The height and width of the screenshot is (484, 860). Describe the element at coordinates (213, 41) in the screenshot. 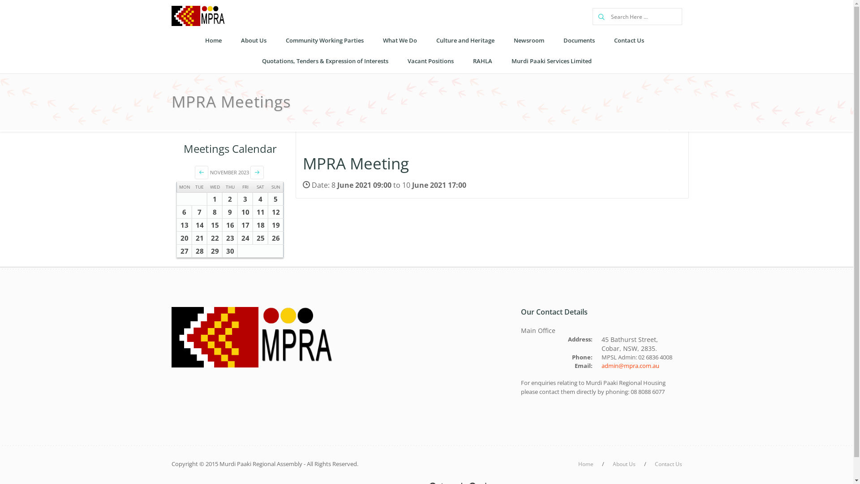

I see `Home` at that location.